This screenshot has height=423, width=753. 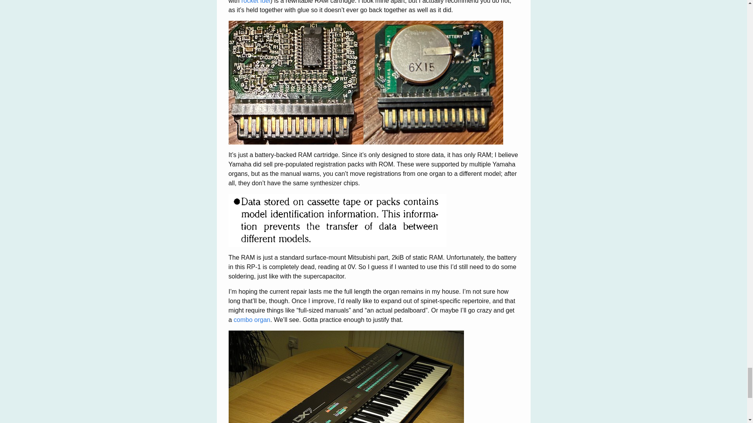 What do you see at coordinates (366, 82) in the screenshot?
I see `legend of zelda, for electone me-50` at bounding box center [366, 82].